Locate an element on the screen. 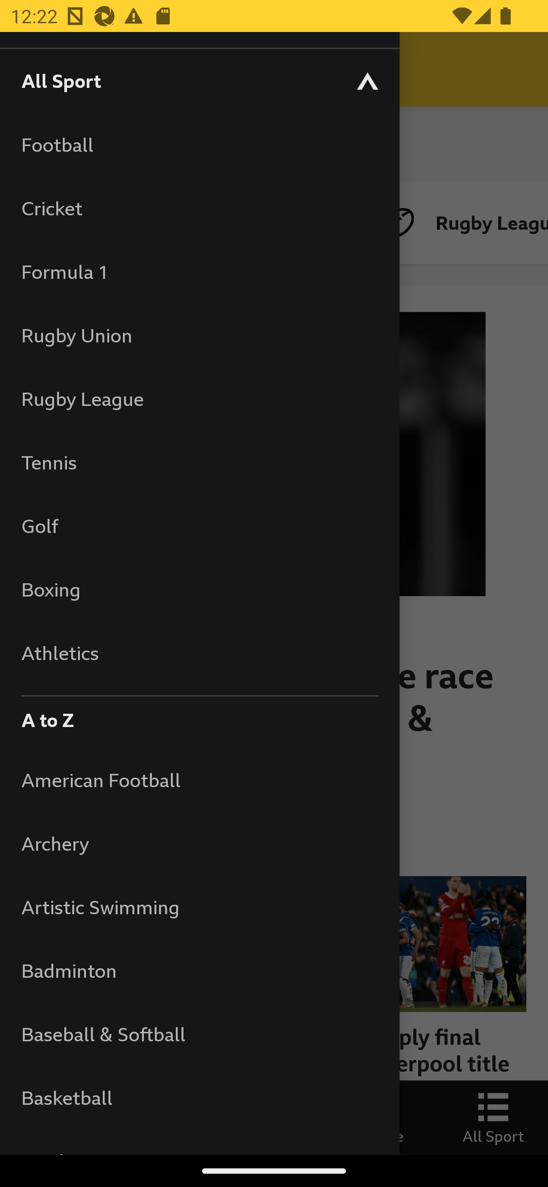 The width and height of the screenshot is (548, 1187). Archery is located at coordinates (199, 844).